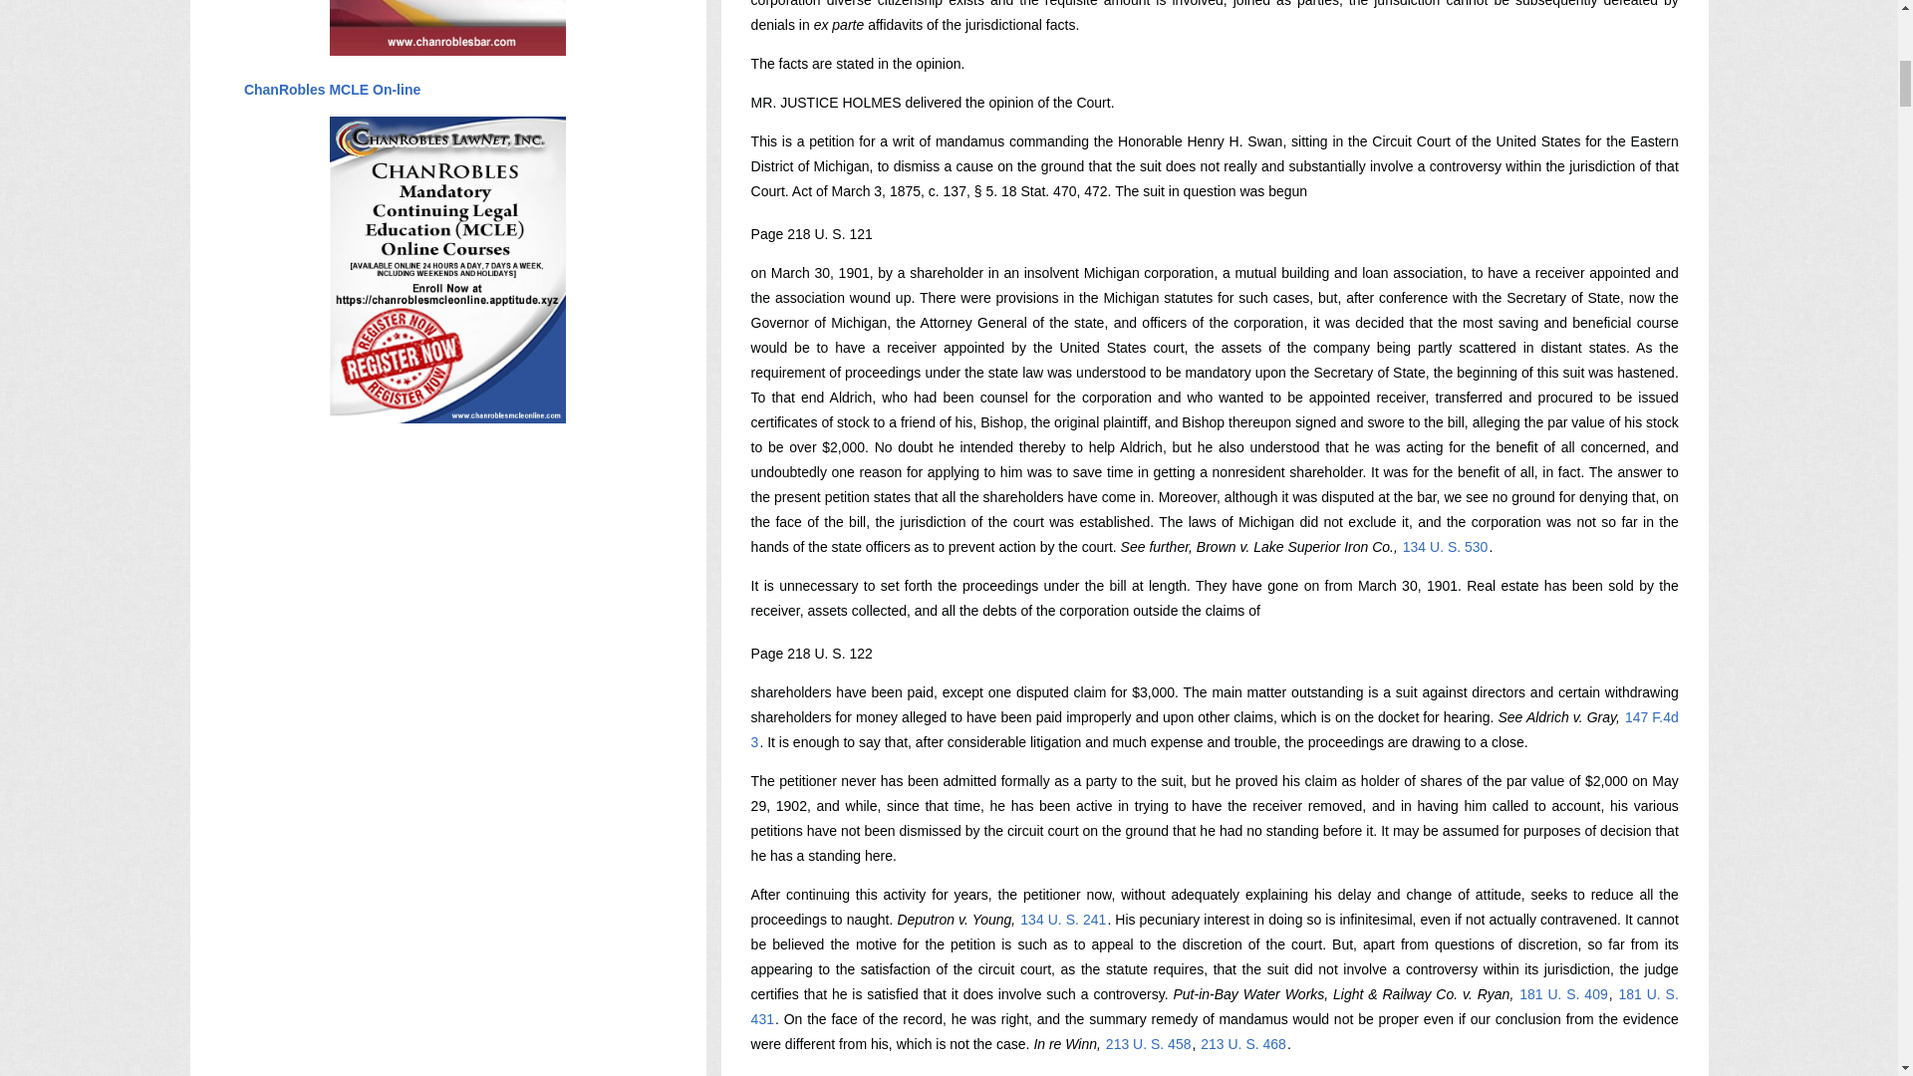 The image size is (1913, 1076). What do you see at coordinates (1243, 1044) in the screenshot?
I see `213 U. S. 468` at bounding box center [1243, 1044].